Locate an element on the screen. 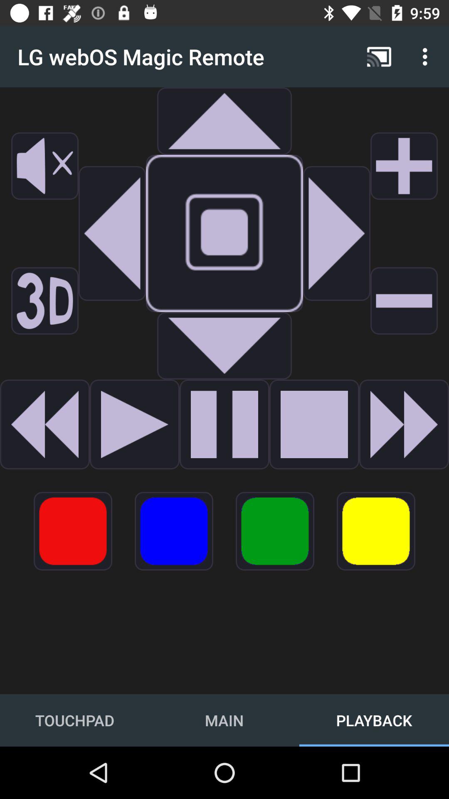  mute button is located at coordinates (45, 166).